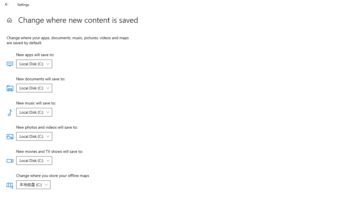 The height and width of the screenshot is (200, 356). What do you see at coordinates (34, 161) in the screenshot?
I see `New movies and TV shows will save to:` at bounding box center [34, 161].